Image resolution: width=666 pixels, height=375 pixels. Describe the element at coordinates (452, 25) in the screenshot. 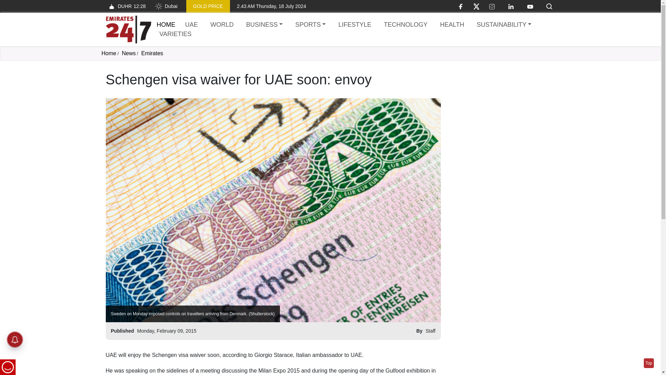

I see `HEALTH` at that location.